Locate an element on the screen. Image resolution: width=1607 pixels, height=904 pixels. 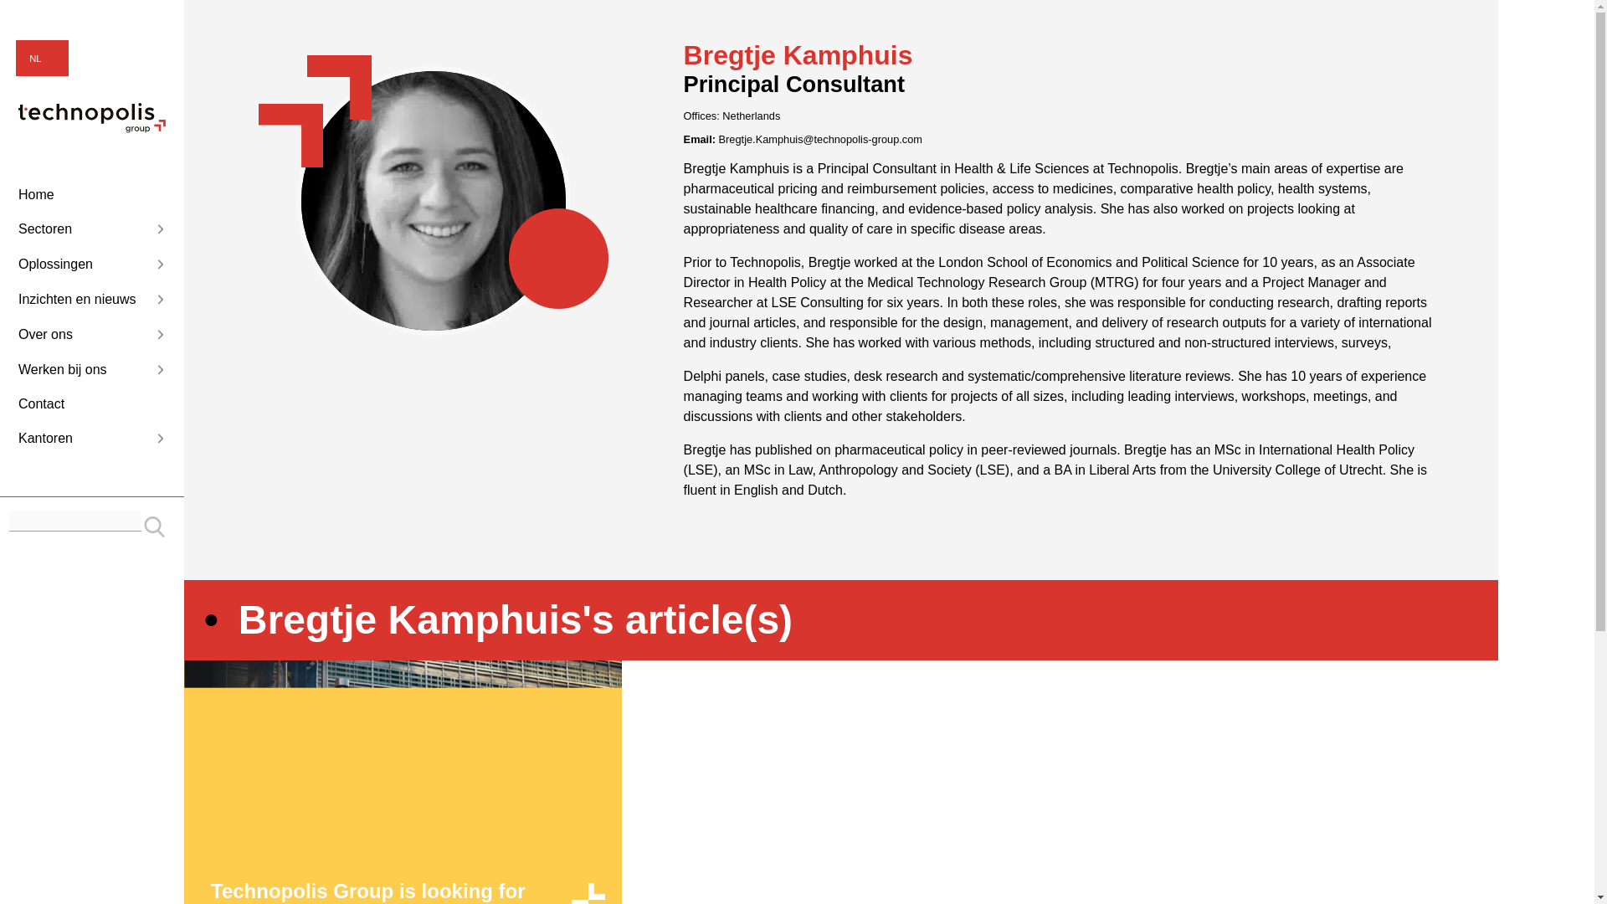
NL is located at coordinates (42, 59).